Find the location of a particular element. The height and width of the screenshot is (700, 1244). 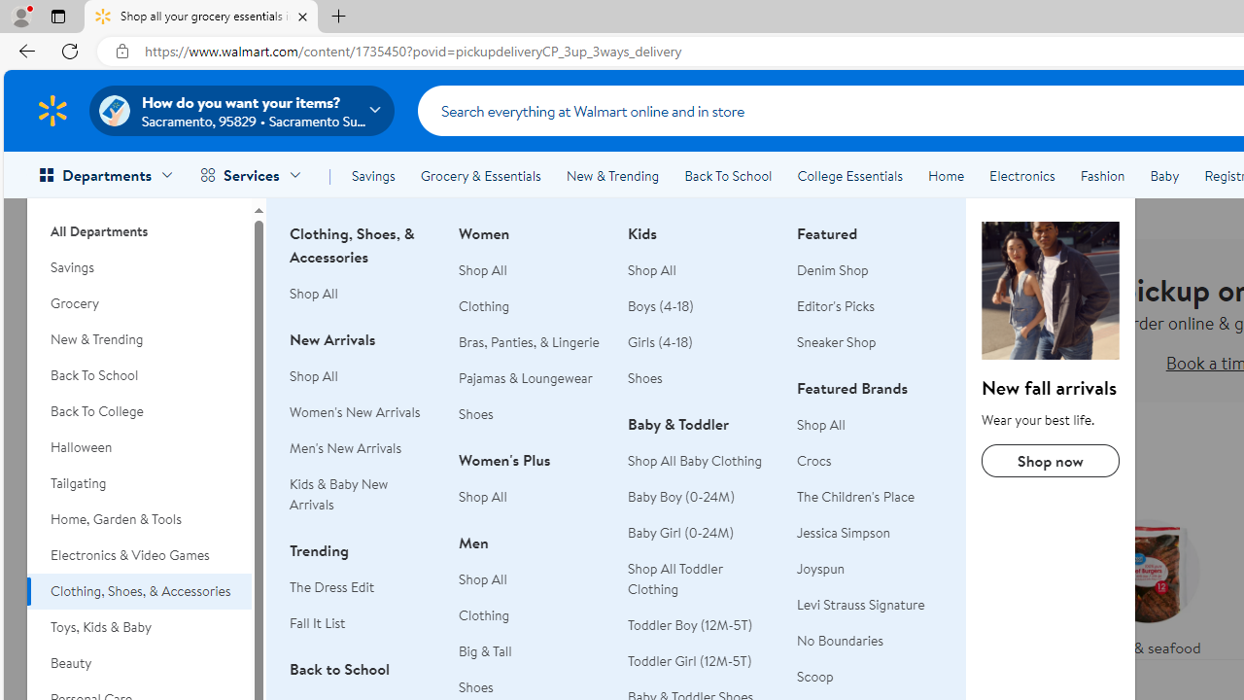

Toddler Boy (12M-5T) is located at coordinates (690, 624).